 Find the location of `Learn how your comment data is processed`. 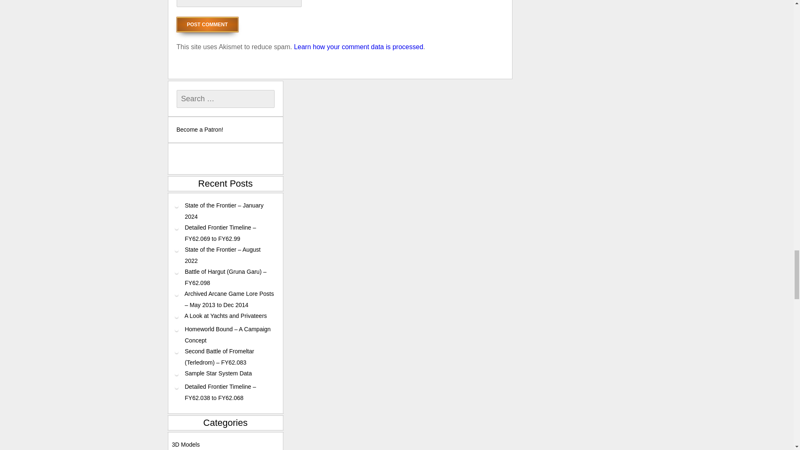

Learn how your comment data is processed is located at coordinates (358, 47).